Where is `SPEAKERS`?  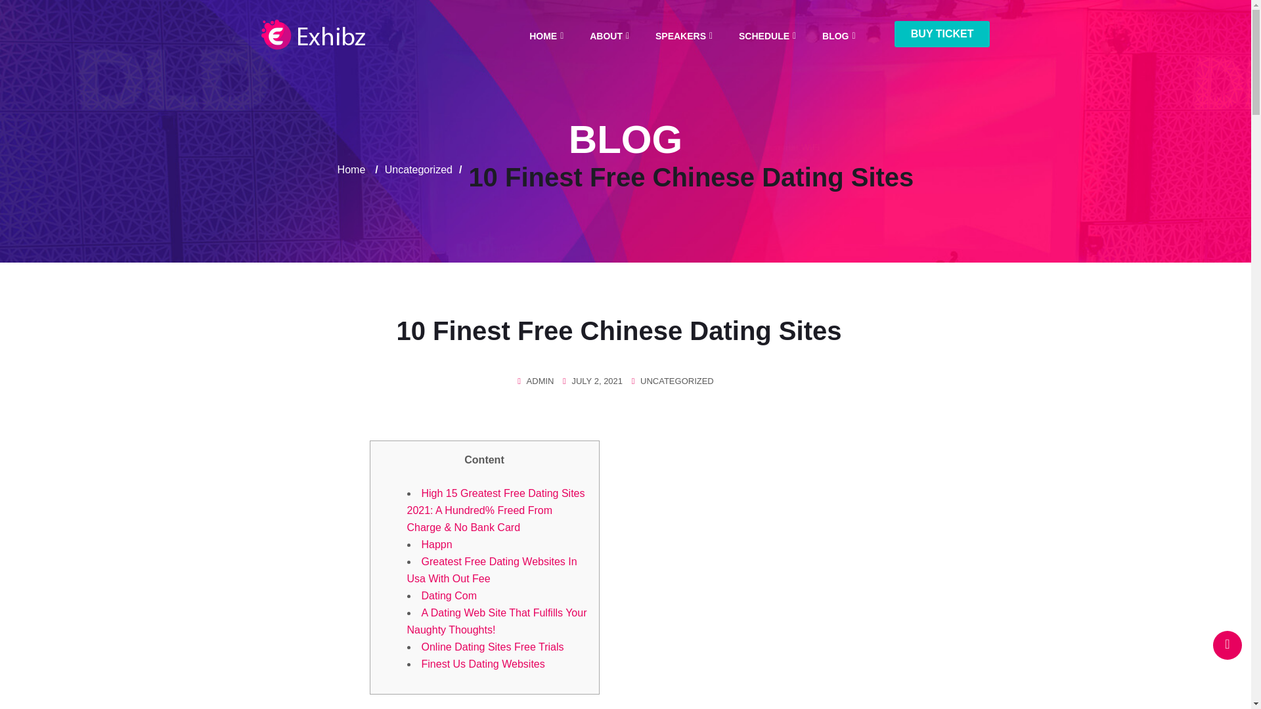
SPEAKERS is located at coordinates (680, 36).